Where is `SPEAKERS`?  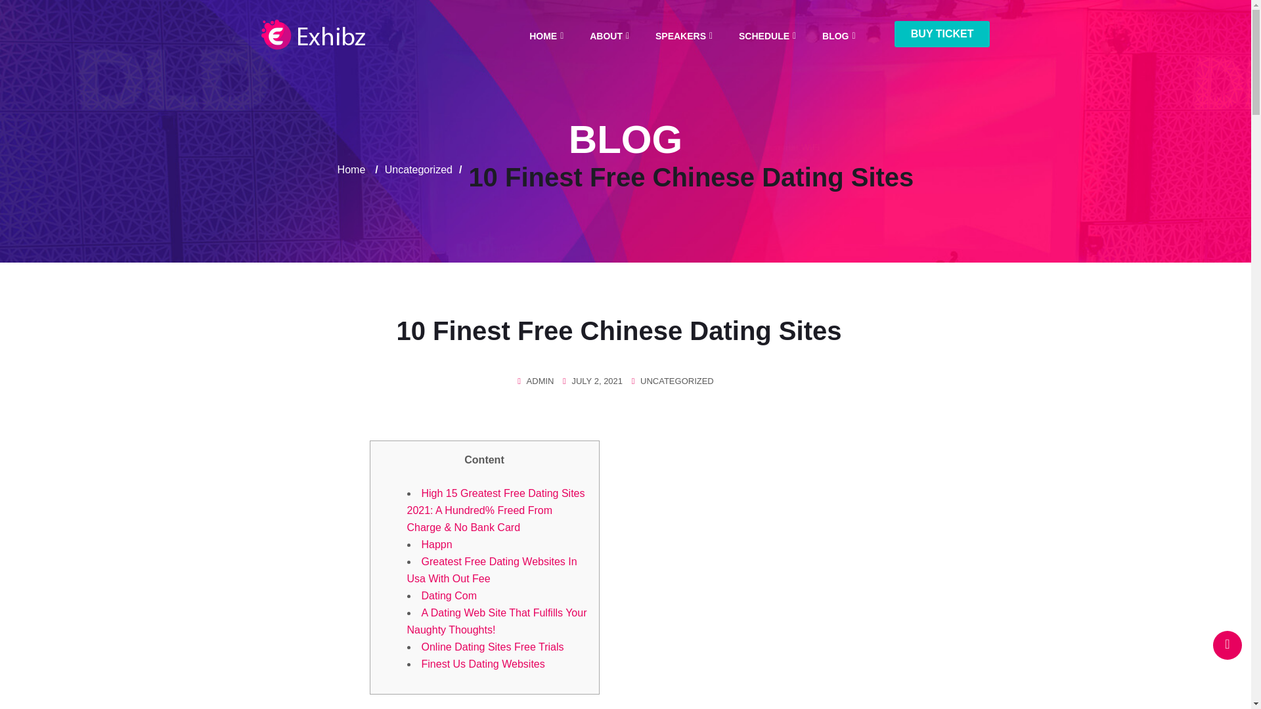
SPEAKERS is located at coordinates (680, 36).